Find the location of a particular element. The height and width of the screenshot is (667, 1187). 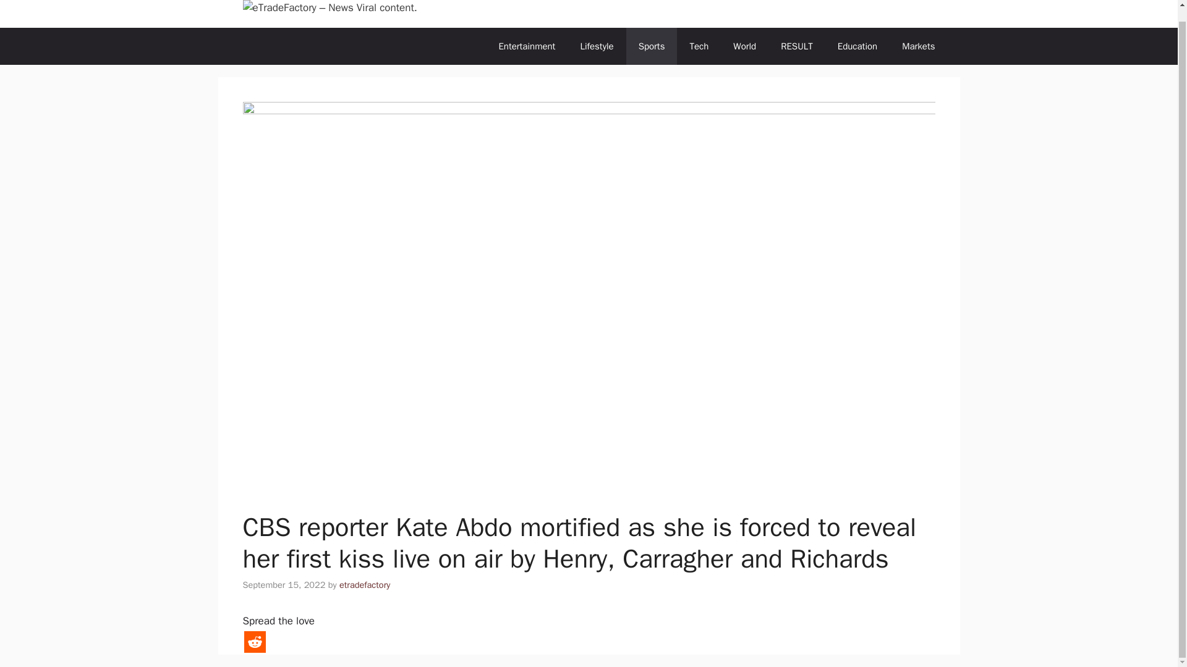

Lifestyle is located at coordinates (596, 46).